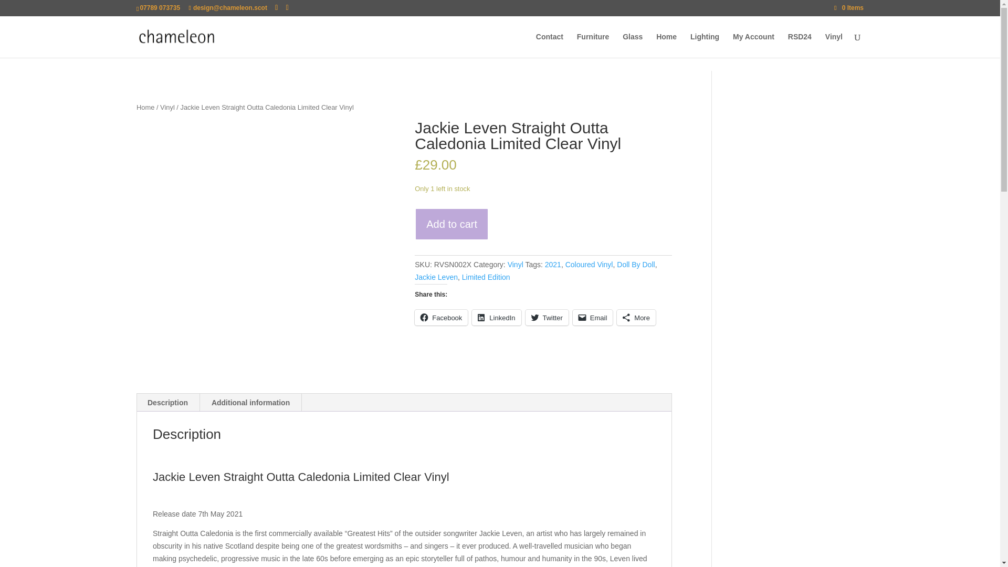  I want to click on 0 Items, so click(849, 7).